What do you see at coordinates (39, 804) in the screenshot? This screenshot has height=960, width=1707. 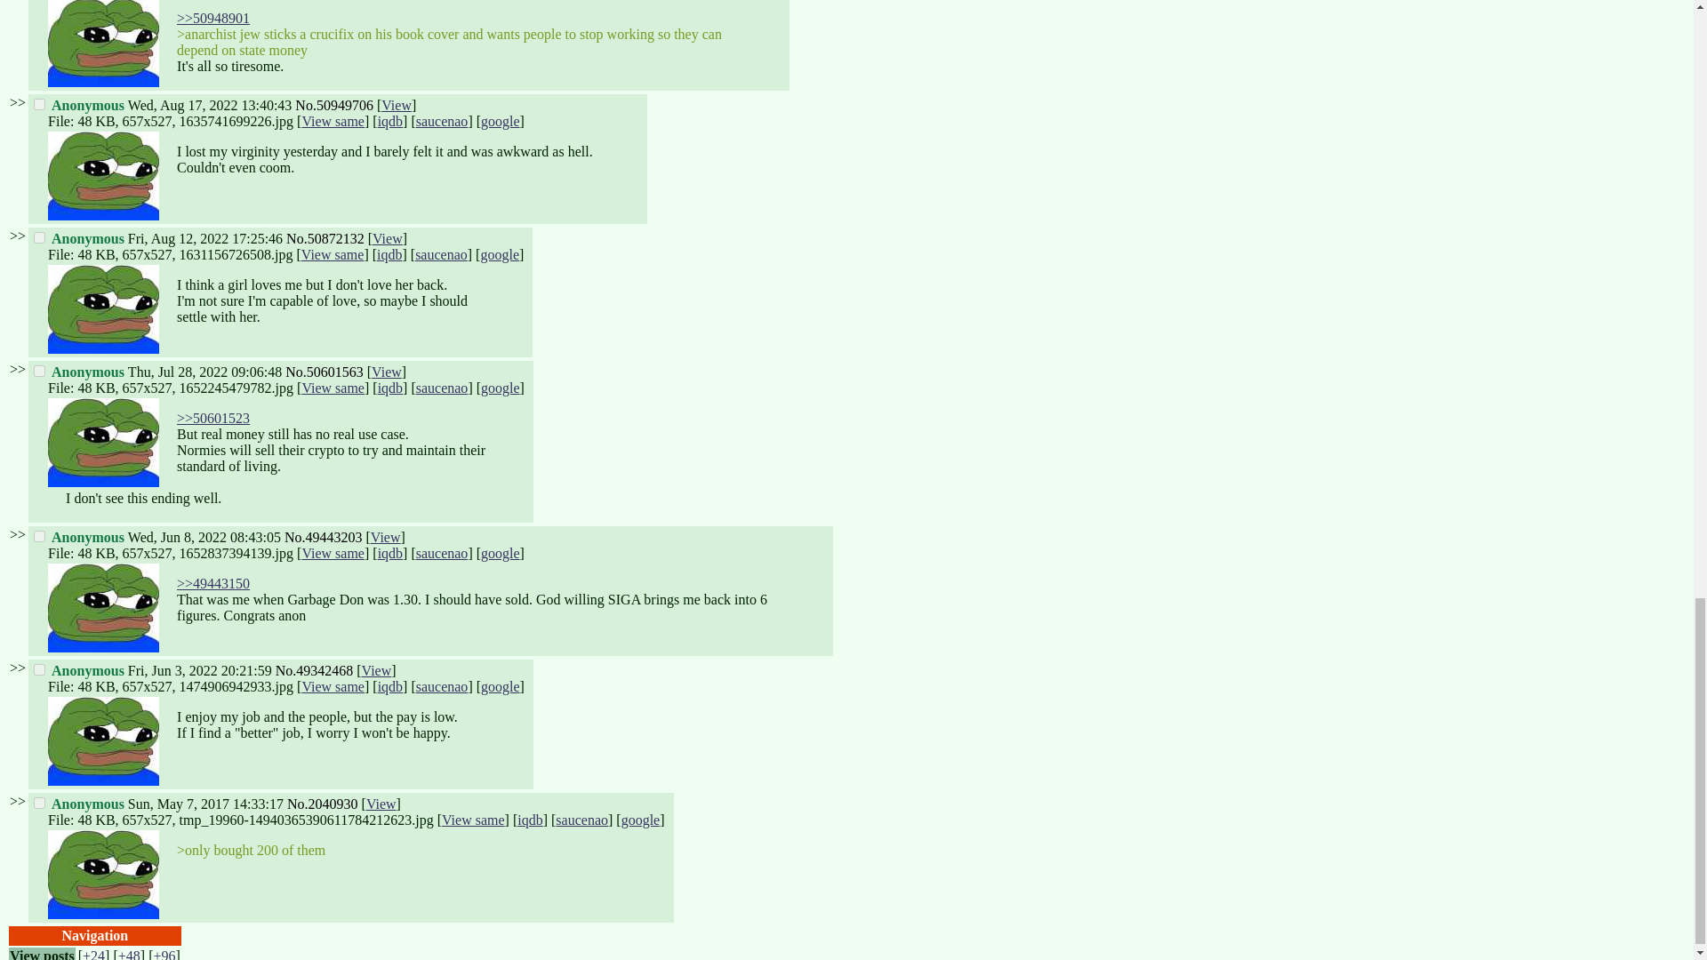 I see `2040930,0` at bounding box center [39, 804].